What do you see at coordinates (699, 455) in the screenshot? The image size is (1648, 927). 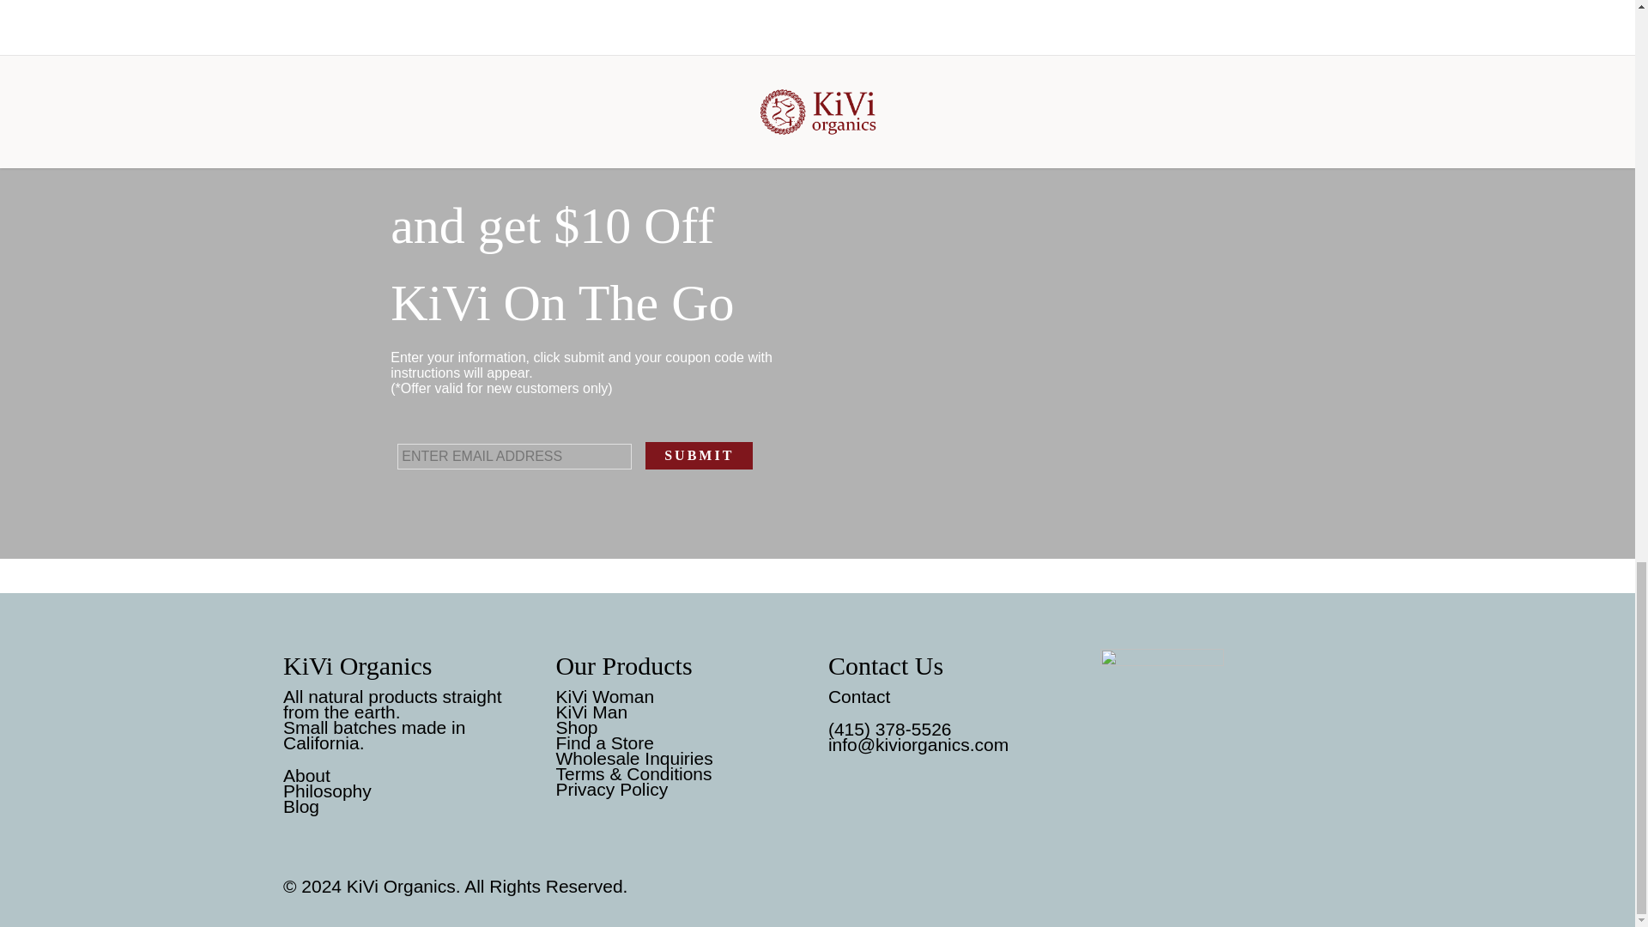 I see `SUBMIT` at bounding box center [699, 455].